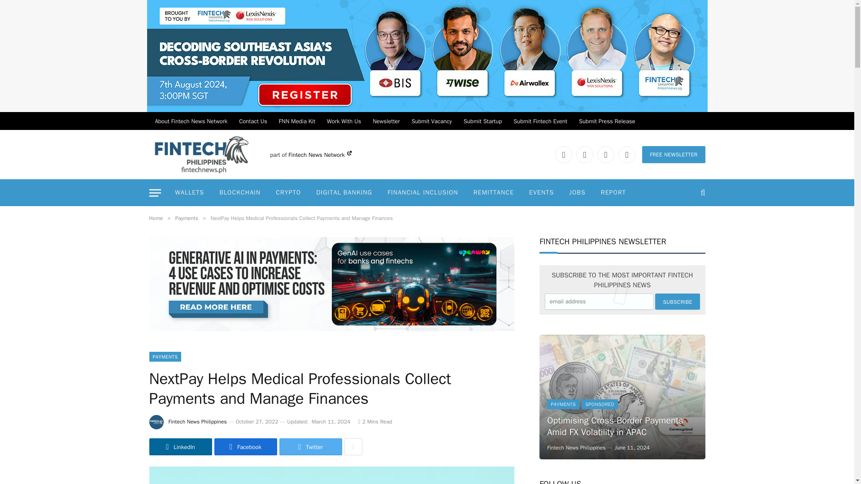  What do you see at coordinates (483, 121) in the screenshot?
I see `Submit Startup` at bounding box center [483, 121].